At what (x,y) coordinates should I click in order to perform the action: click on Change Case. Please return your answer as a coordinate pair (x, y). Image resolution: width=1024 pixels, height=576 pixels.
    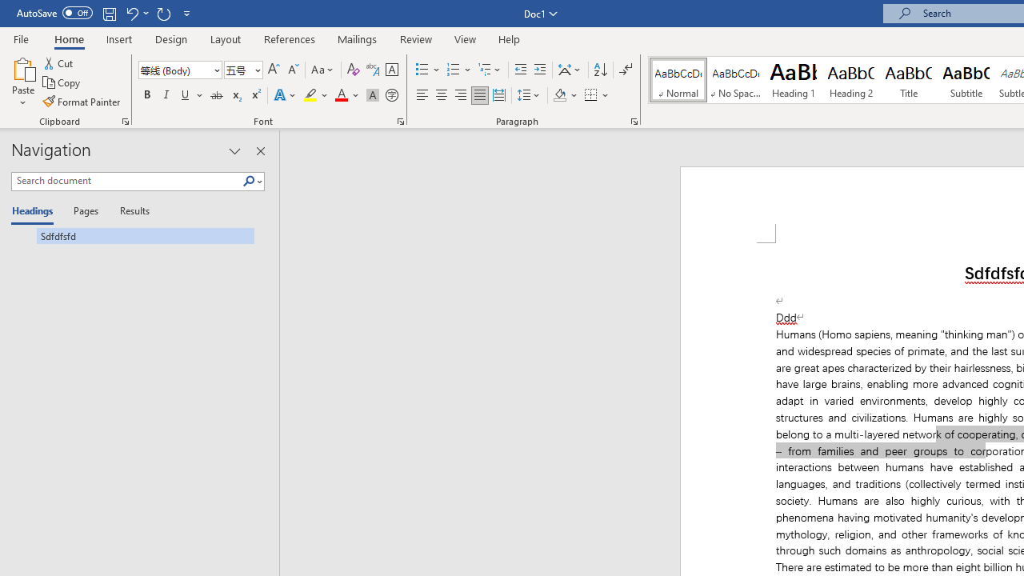
    Looking at the image, I should click on (323, 70).